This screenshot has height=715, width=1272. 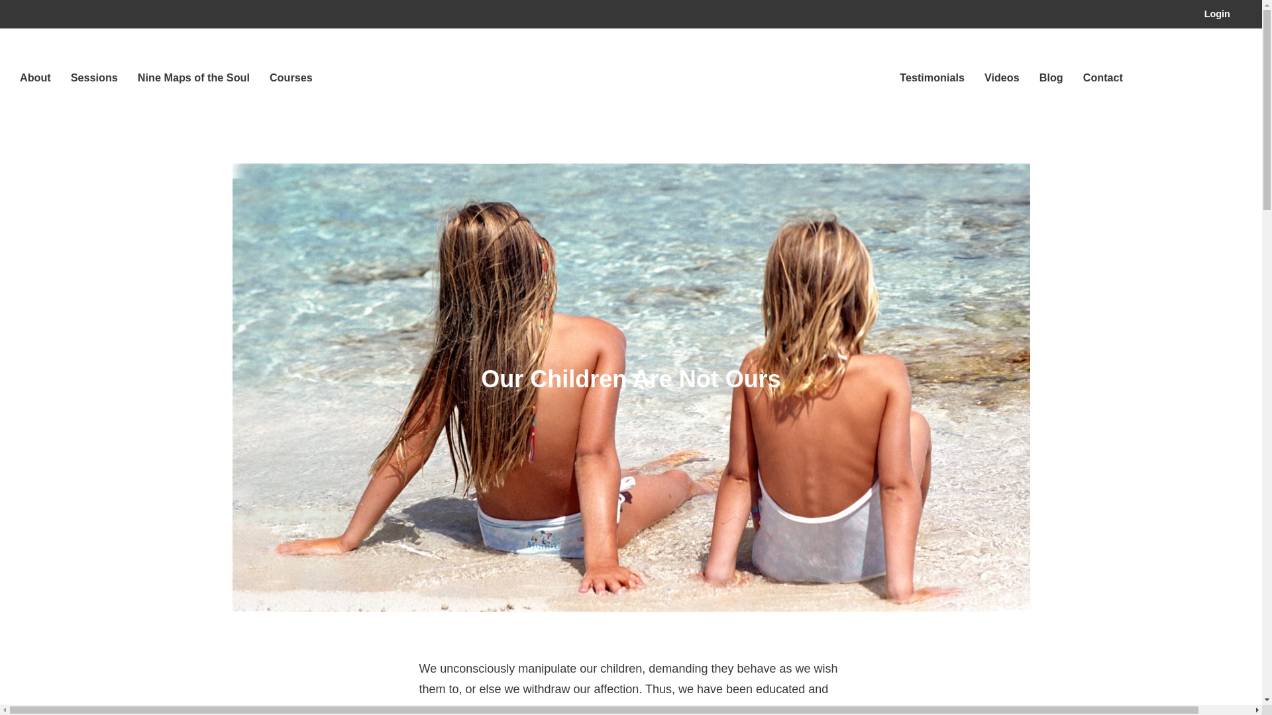 What do you see at coordinates (291, 77) in the screenshot?
I see `Courses` at bounding box center [291, 77].